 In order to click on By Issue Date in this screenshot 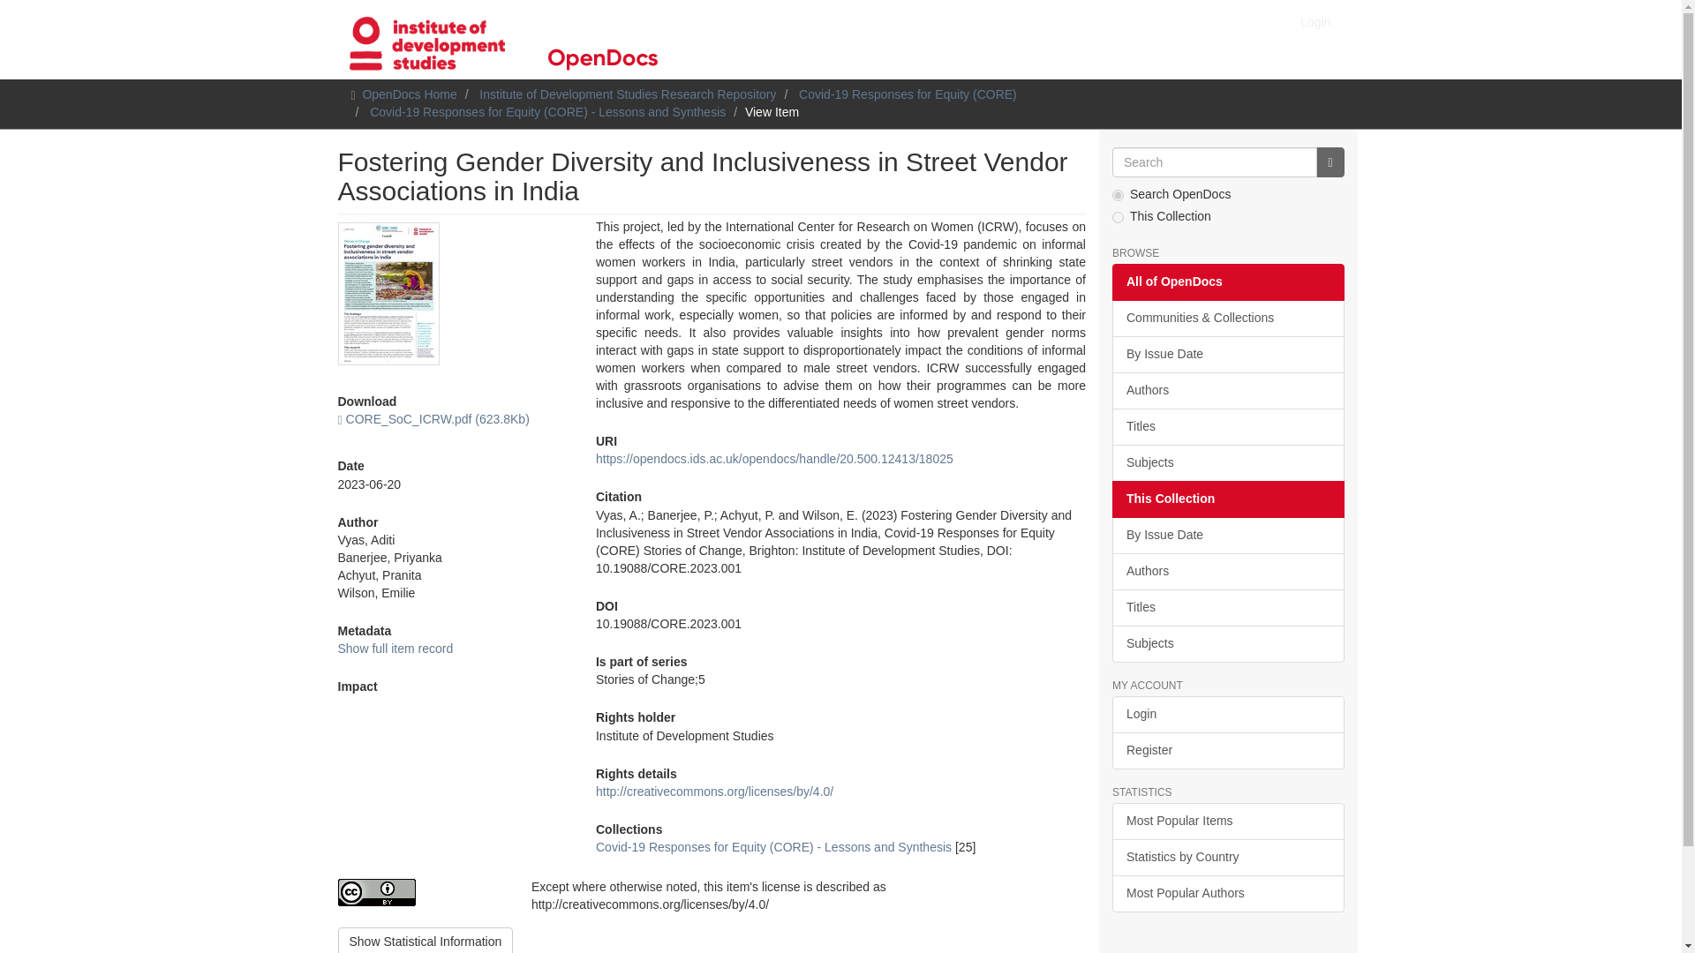, I will do `click(1227, 355)`.